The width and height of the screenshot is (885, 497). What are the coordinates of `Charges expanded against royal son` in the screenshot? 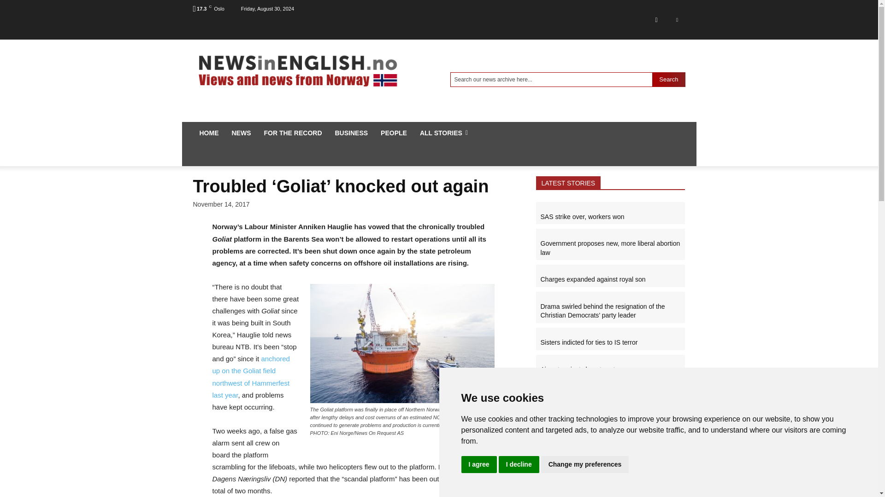 It's located at (592, 279).